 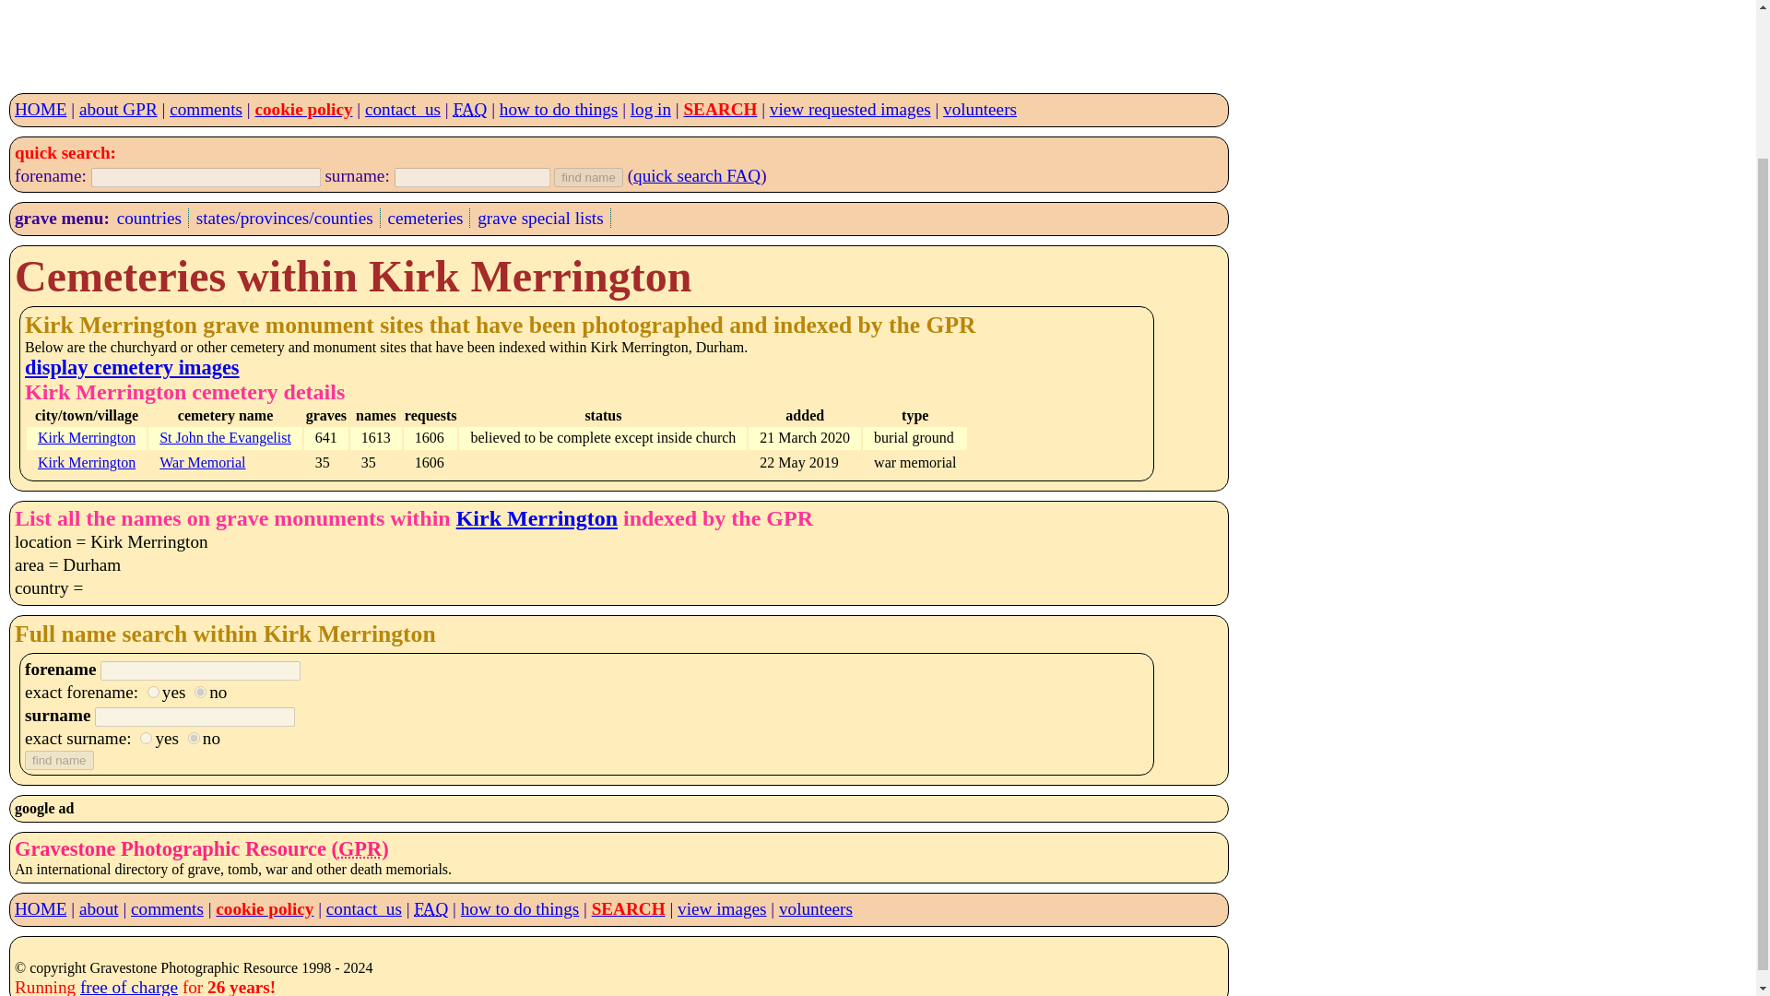 I want to click on view images, so click(x=722, y=908).